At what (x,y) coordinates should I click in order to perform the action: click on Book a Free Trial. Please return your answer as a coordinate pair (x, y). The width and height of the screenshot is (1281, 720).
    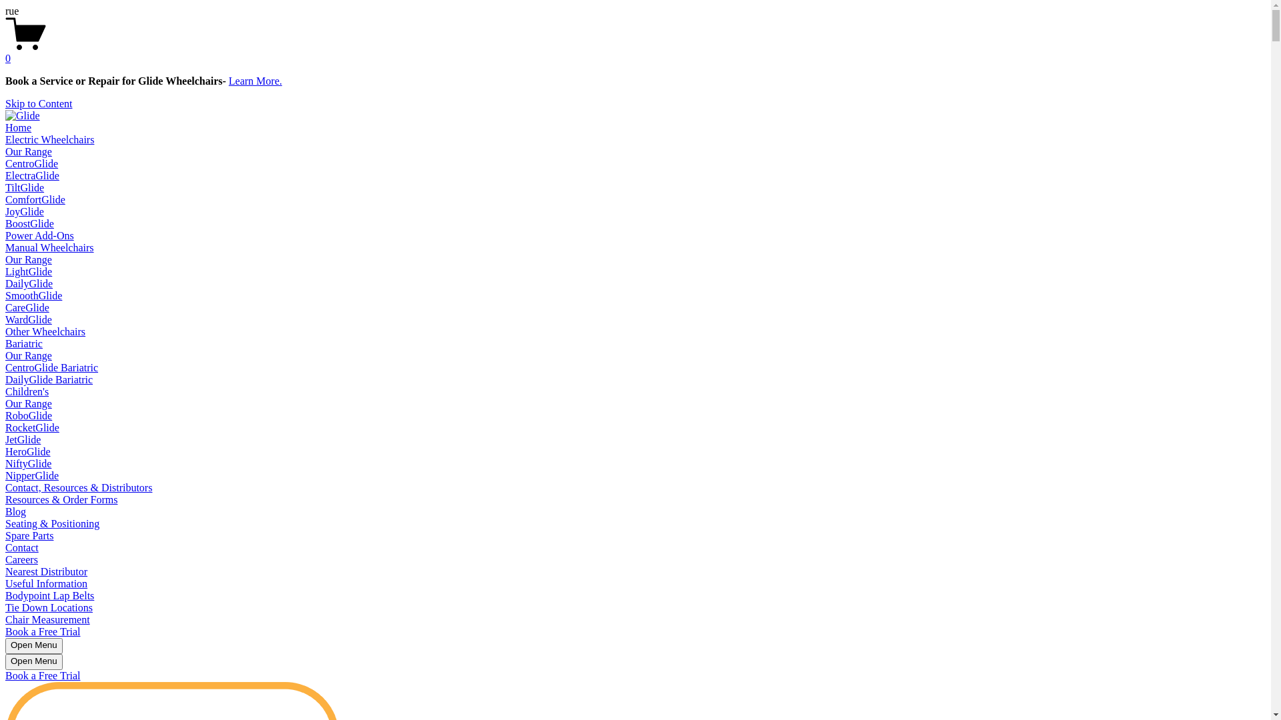
    Looking at the image, I should click on (43, 676).